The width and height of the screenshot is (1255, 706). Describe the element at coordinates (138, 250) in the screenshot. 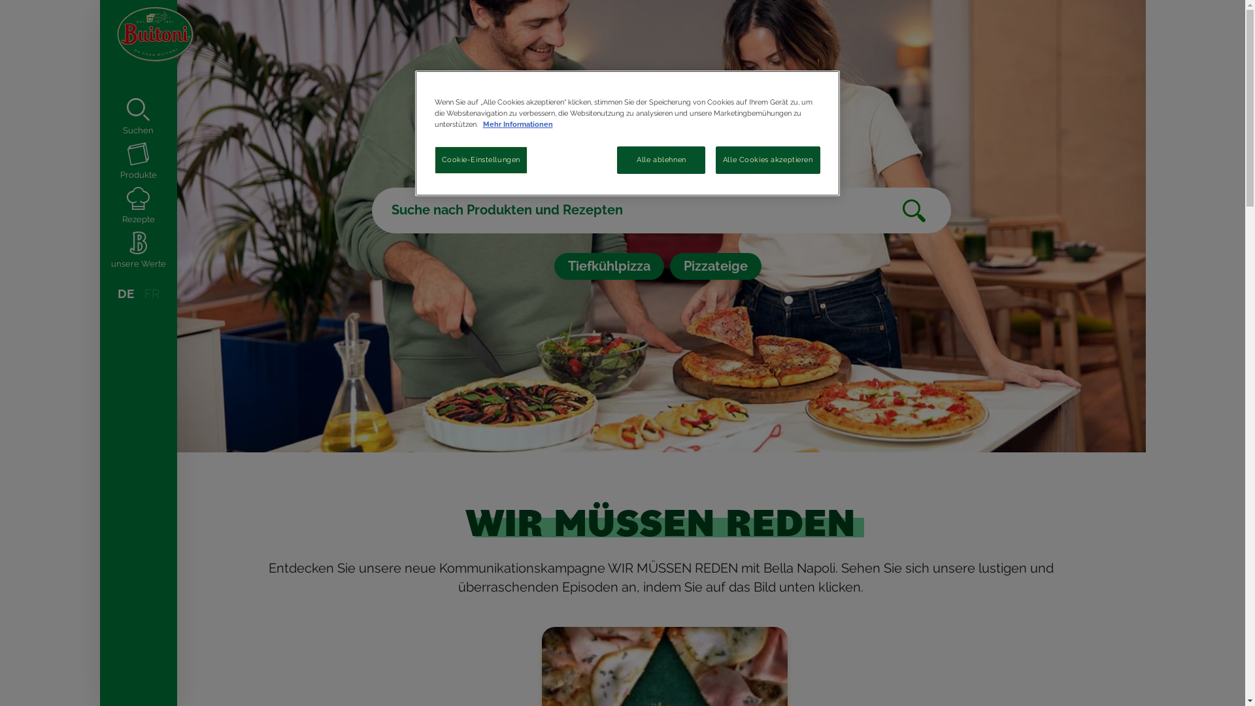

I see `unsere Werte` at that location.